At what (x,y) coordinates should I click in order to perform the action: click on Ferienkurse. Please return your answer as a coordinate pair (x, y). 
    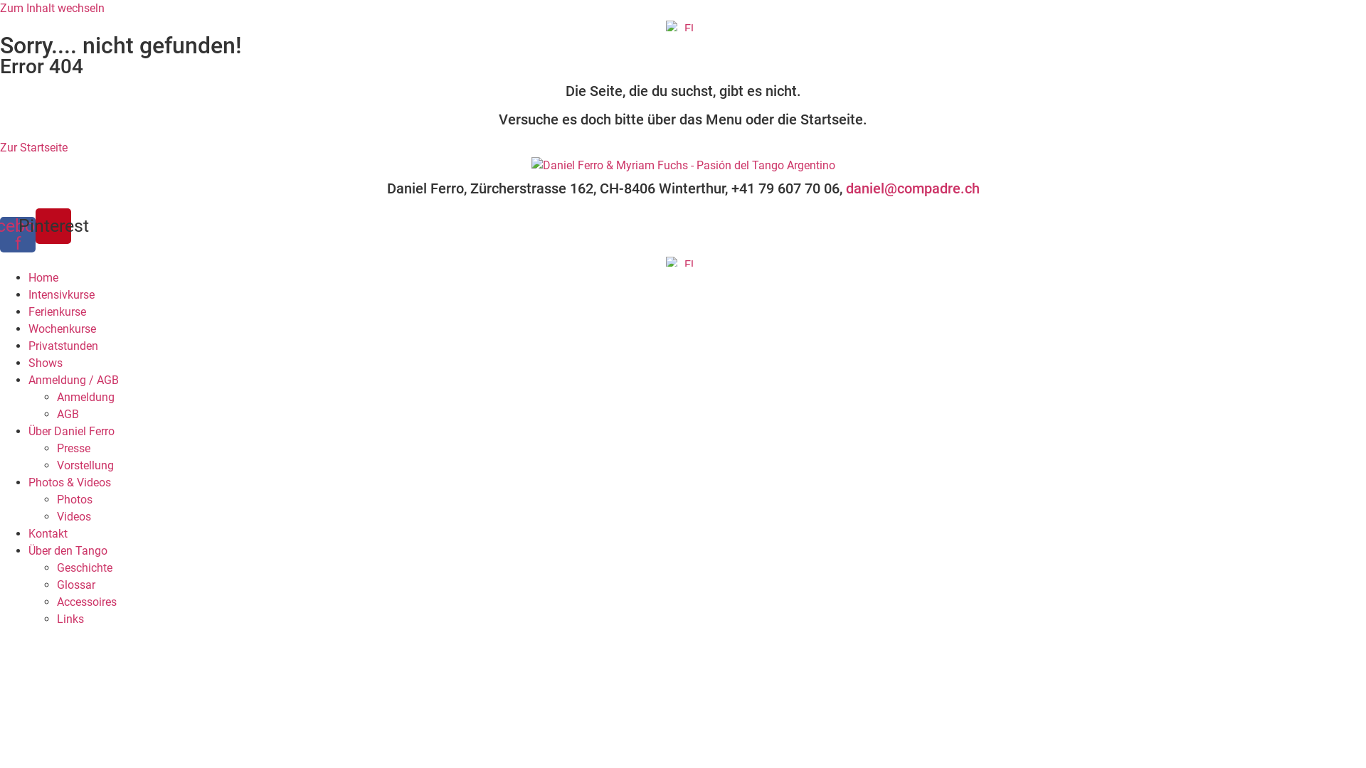
    Looking at the image, I should click on (57, 311).